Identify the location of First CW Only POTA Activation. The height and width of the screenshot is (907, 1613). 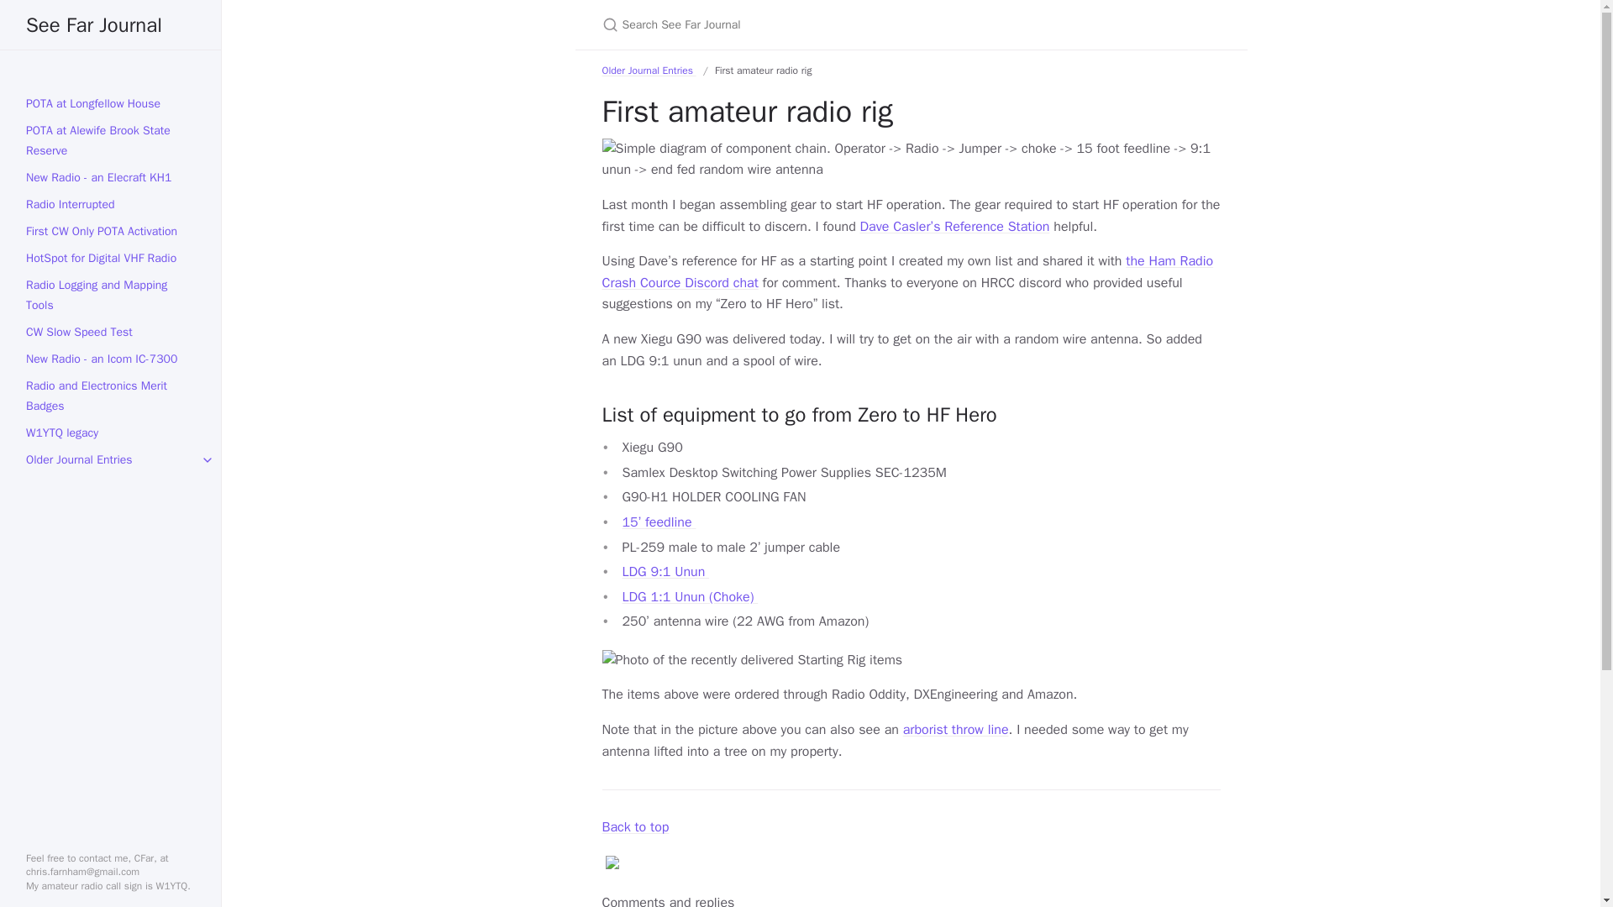
(111, 232).